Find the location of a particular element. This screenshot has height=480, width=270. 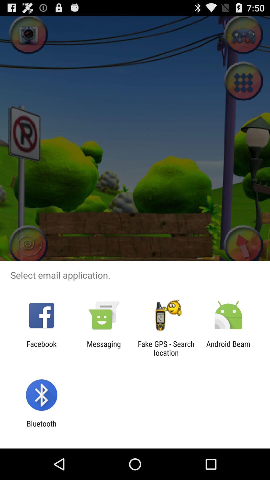

jump until the bluetooth icon is located at coordinates (41, 428).